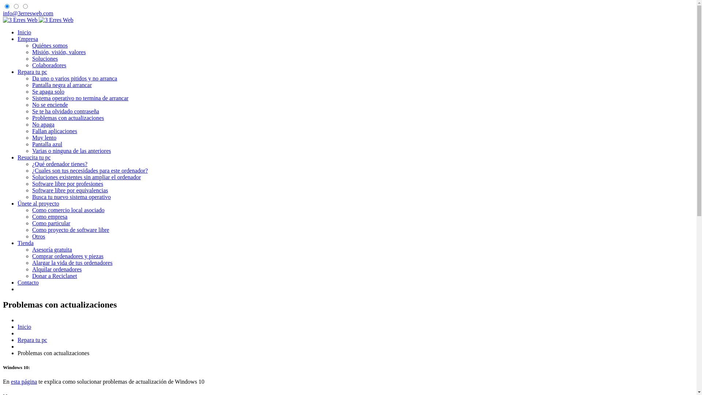 The image size is (702, 395). What do you see at coordinates (44, 138) in the screenshot?
I see `Muy lento` at bounding box center [44, 138].